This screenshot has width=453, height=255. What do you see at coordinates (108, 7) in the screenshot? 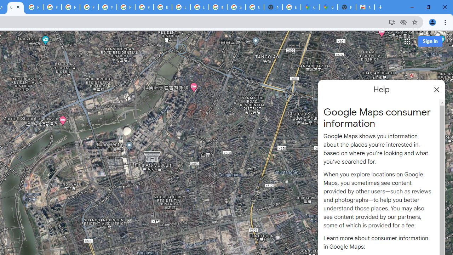
I see `YouTube` at bounding box center [108, 7].